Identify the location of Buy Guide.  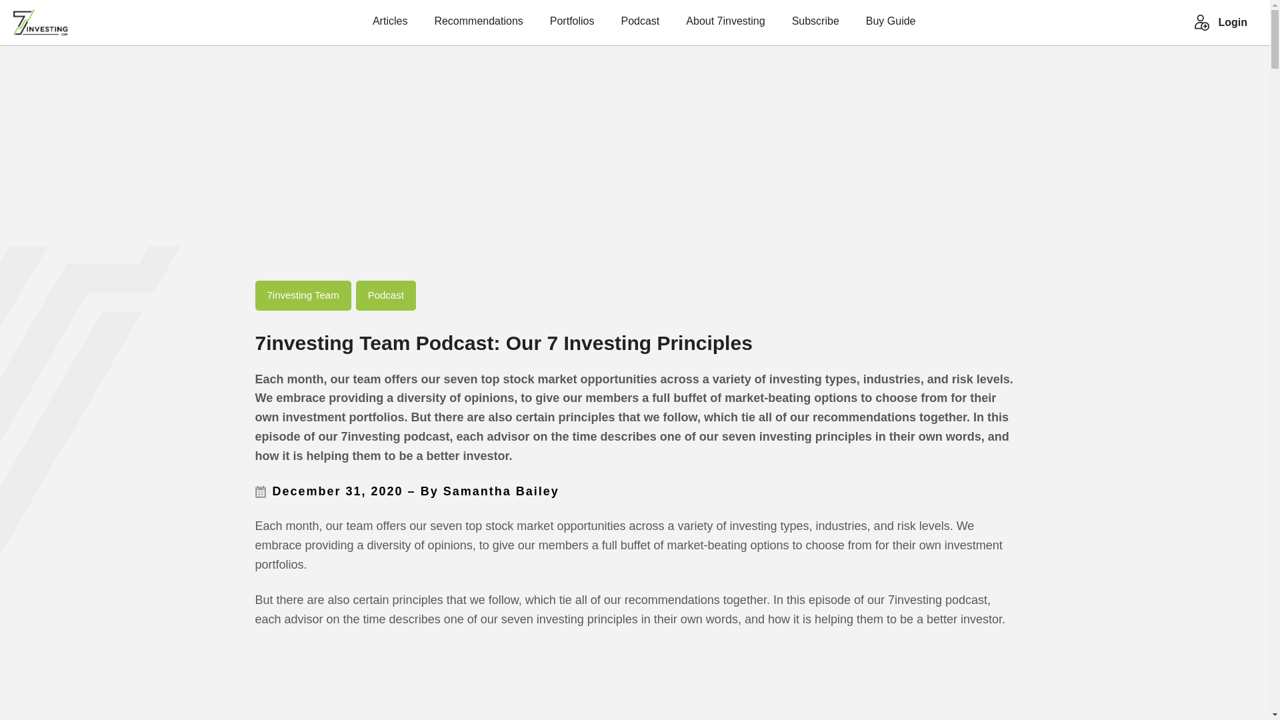
(891, 27).